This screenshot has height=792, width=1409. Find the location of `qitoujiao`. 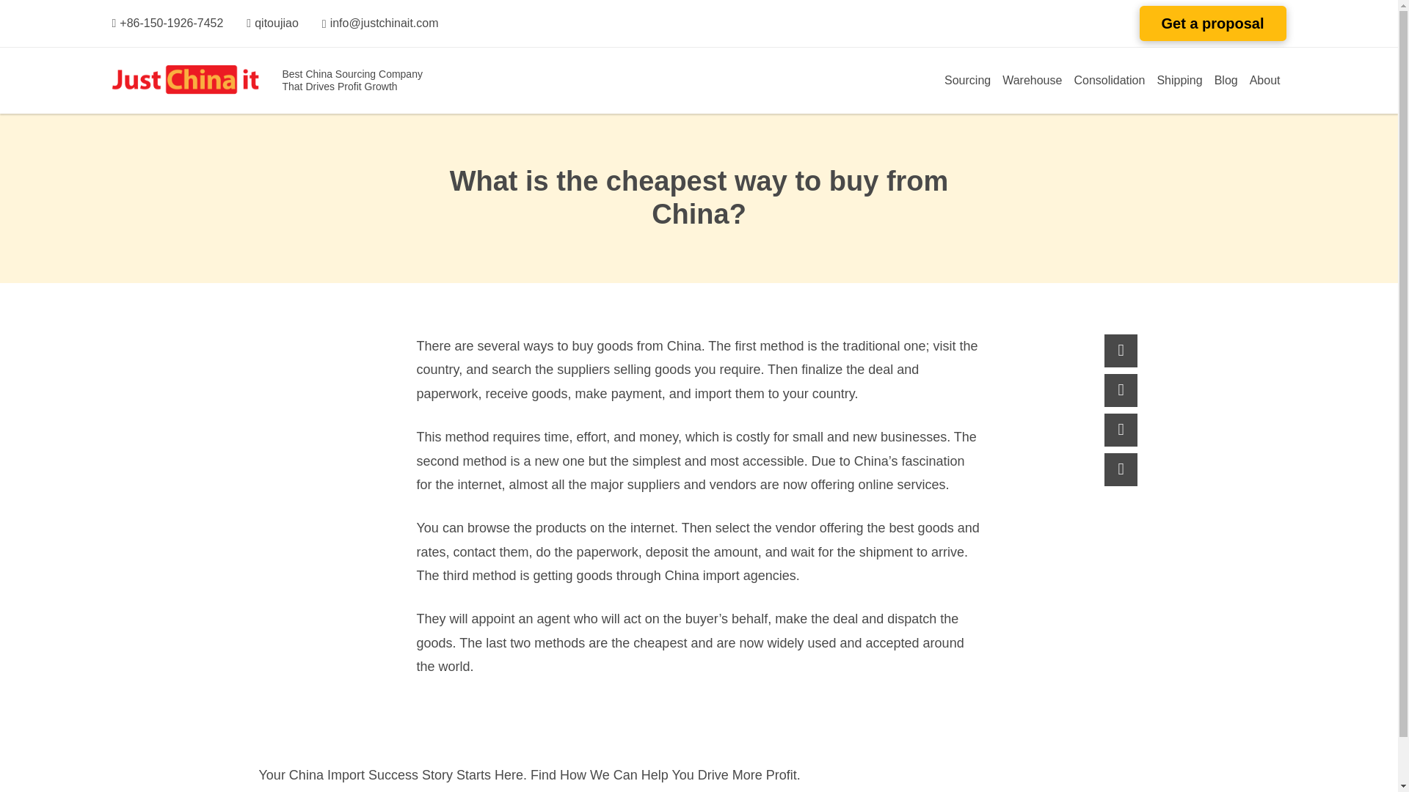

qitoujiao is located at coordinates (272, 23).